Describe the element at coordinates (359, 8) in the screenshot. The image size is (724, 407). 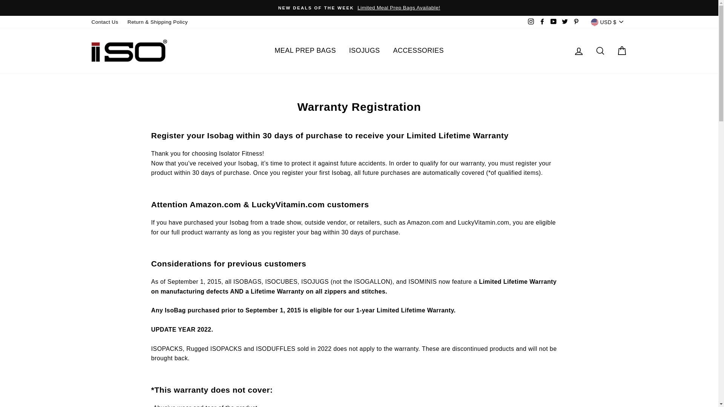
I see `NEW DEALS OF THE WEEK Limited Meal Prep Bags Available!` at that location.